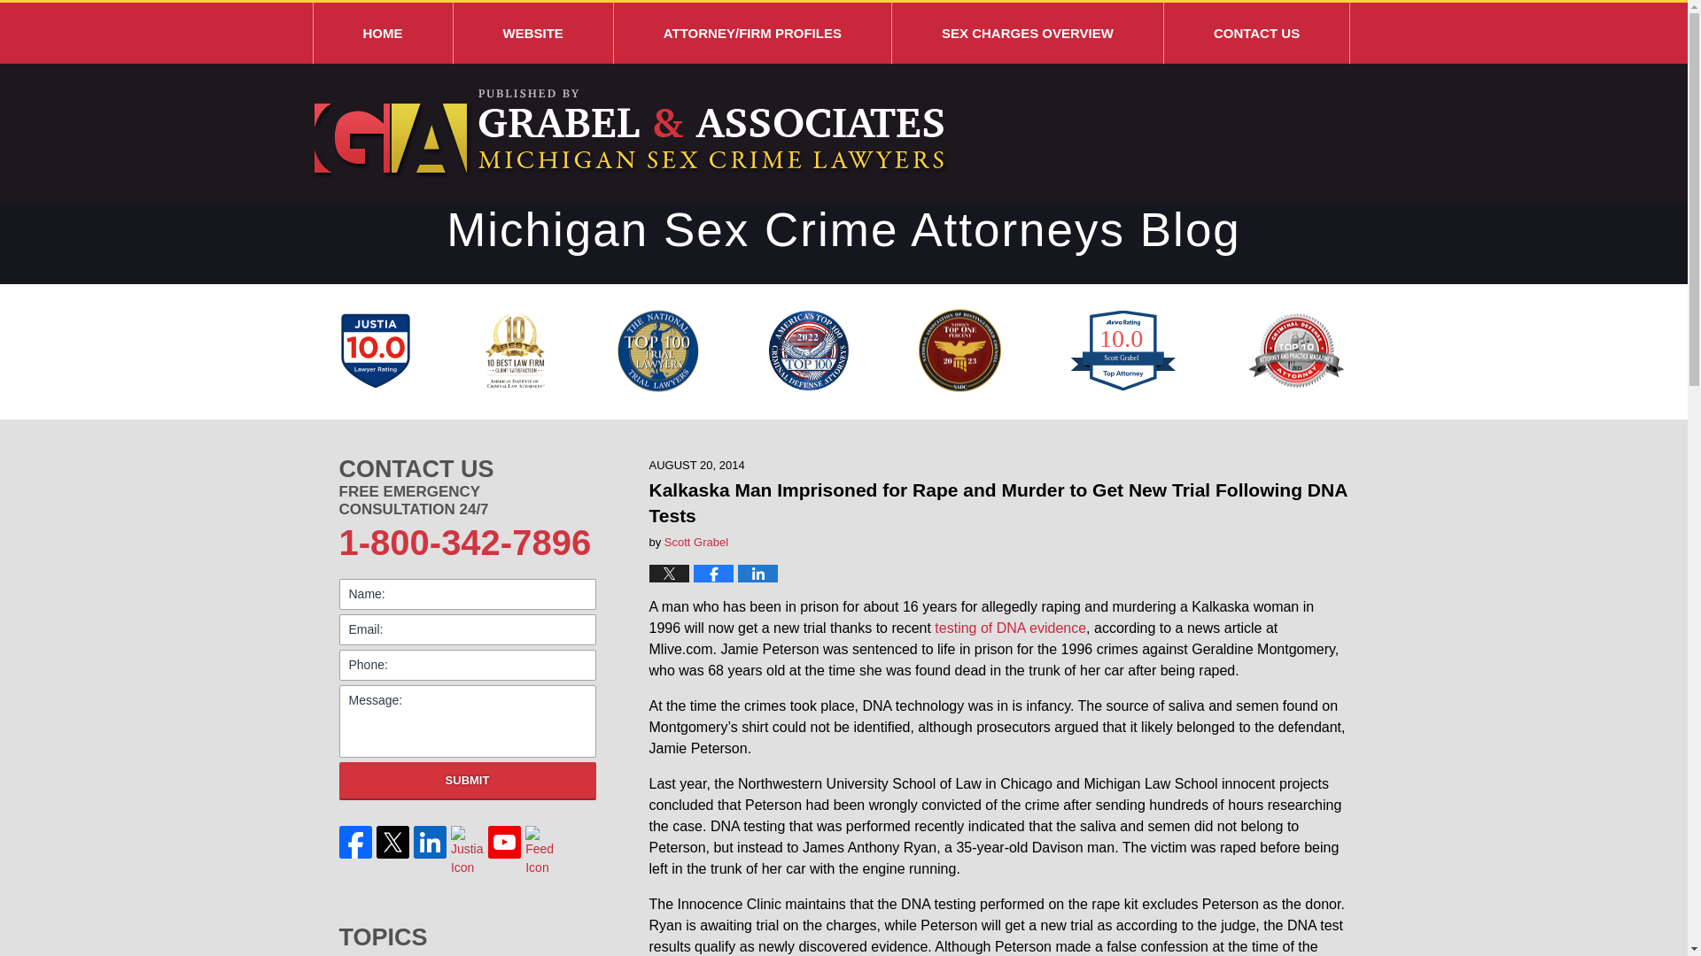  Describe the element at coordinates (467, 665) in the screenshot. I see `Please enter a valid phone number.` at that location.